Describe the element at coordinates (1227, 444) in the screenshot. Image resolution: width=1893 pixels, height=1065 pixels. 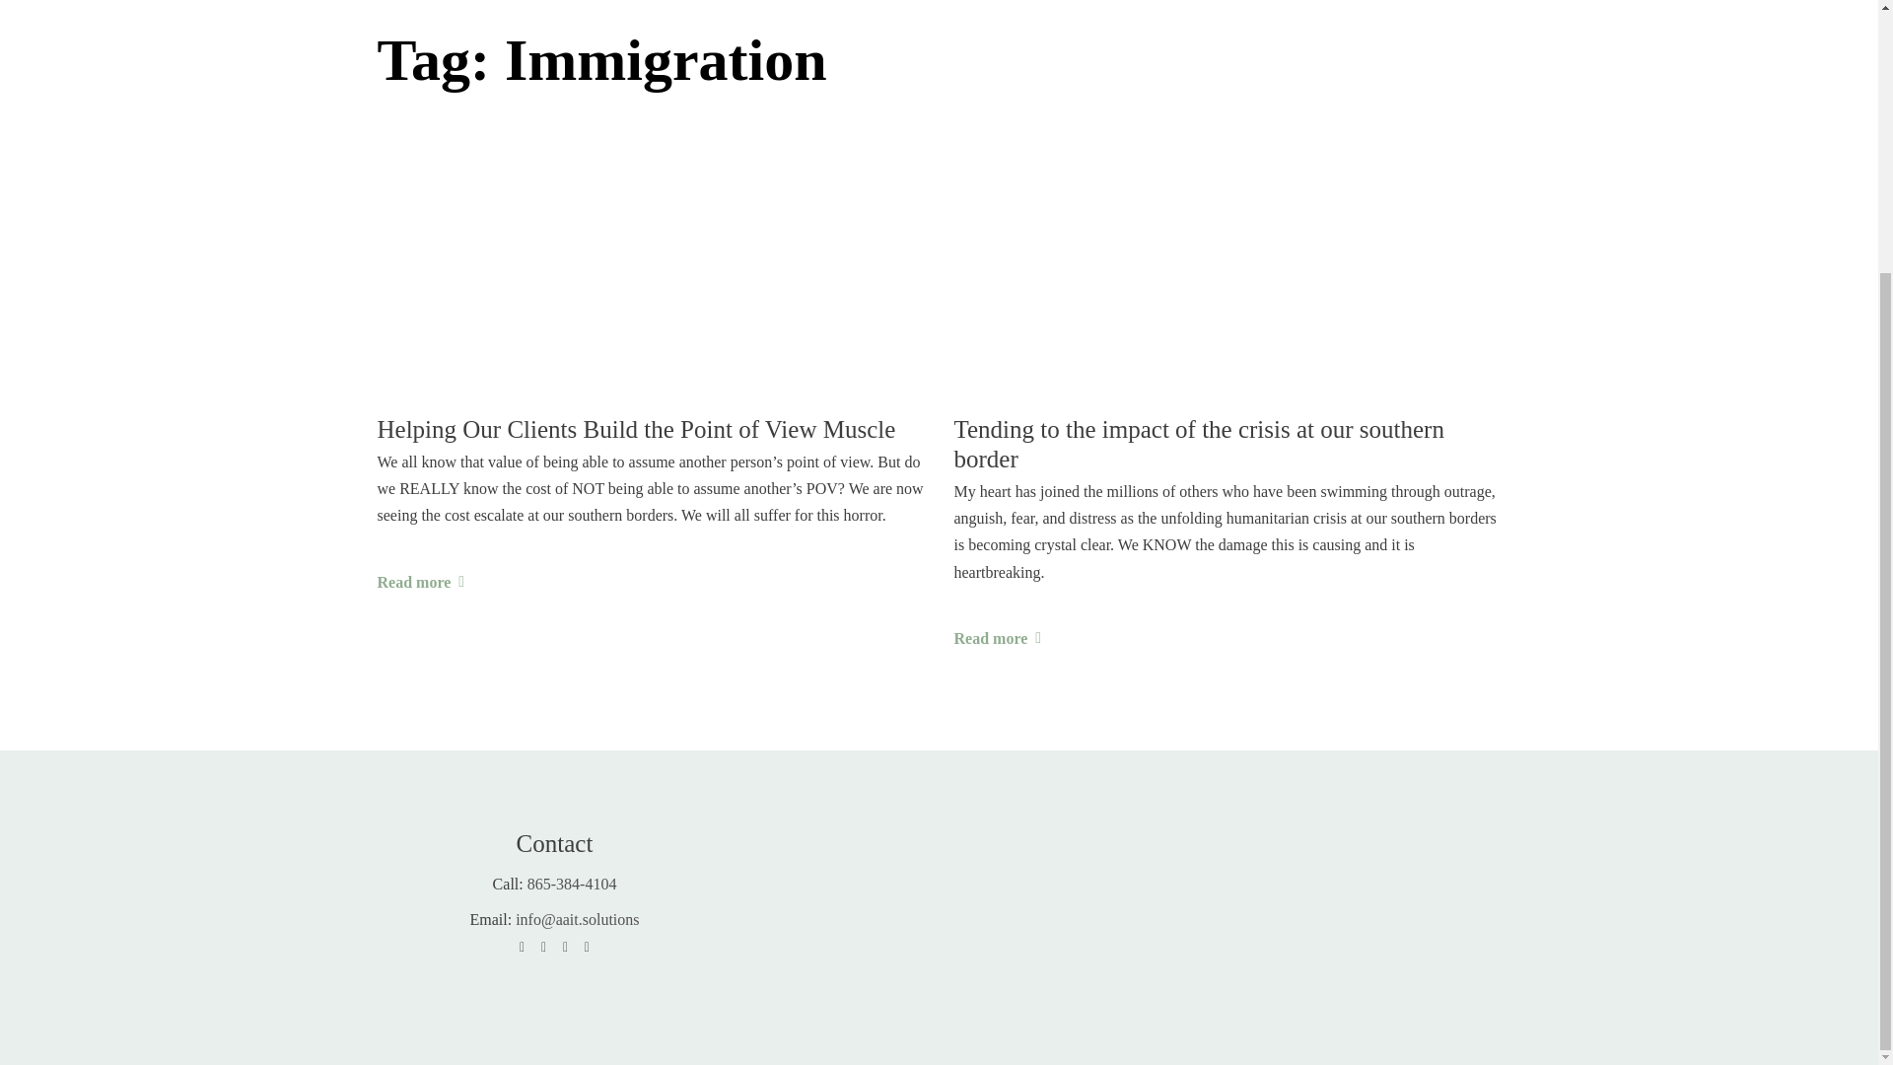
I see `Tending to the impact of the crisis at our southern border` at that location.